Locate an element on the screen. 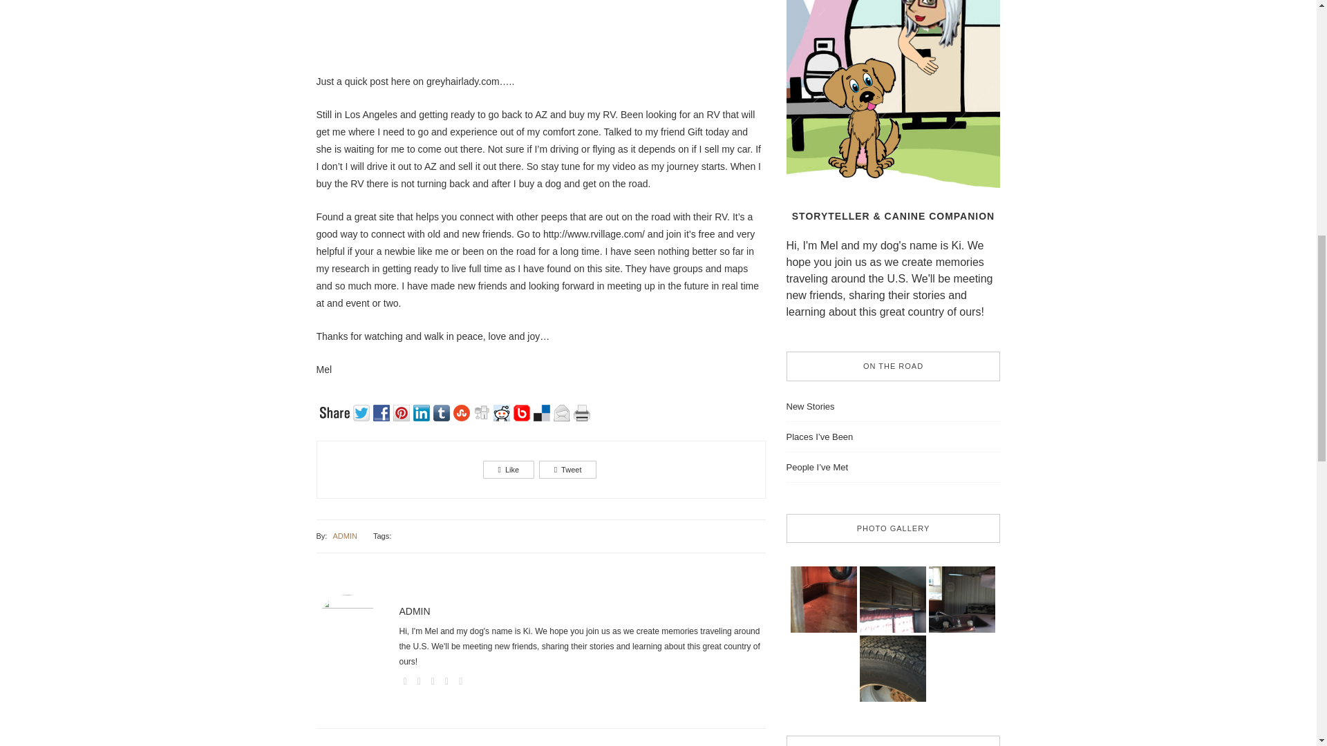  2016-02-07 08.52.41  is located at coordinates (824, 599).